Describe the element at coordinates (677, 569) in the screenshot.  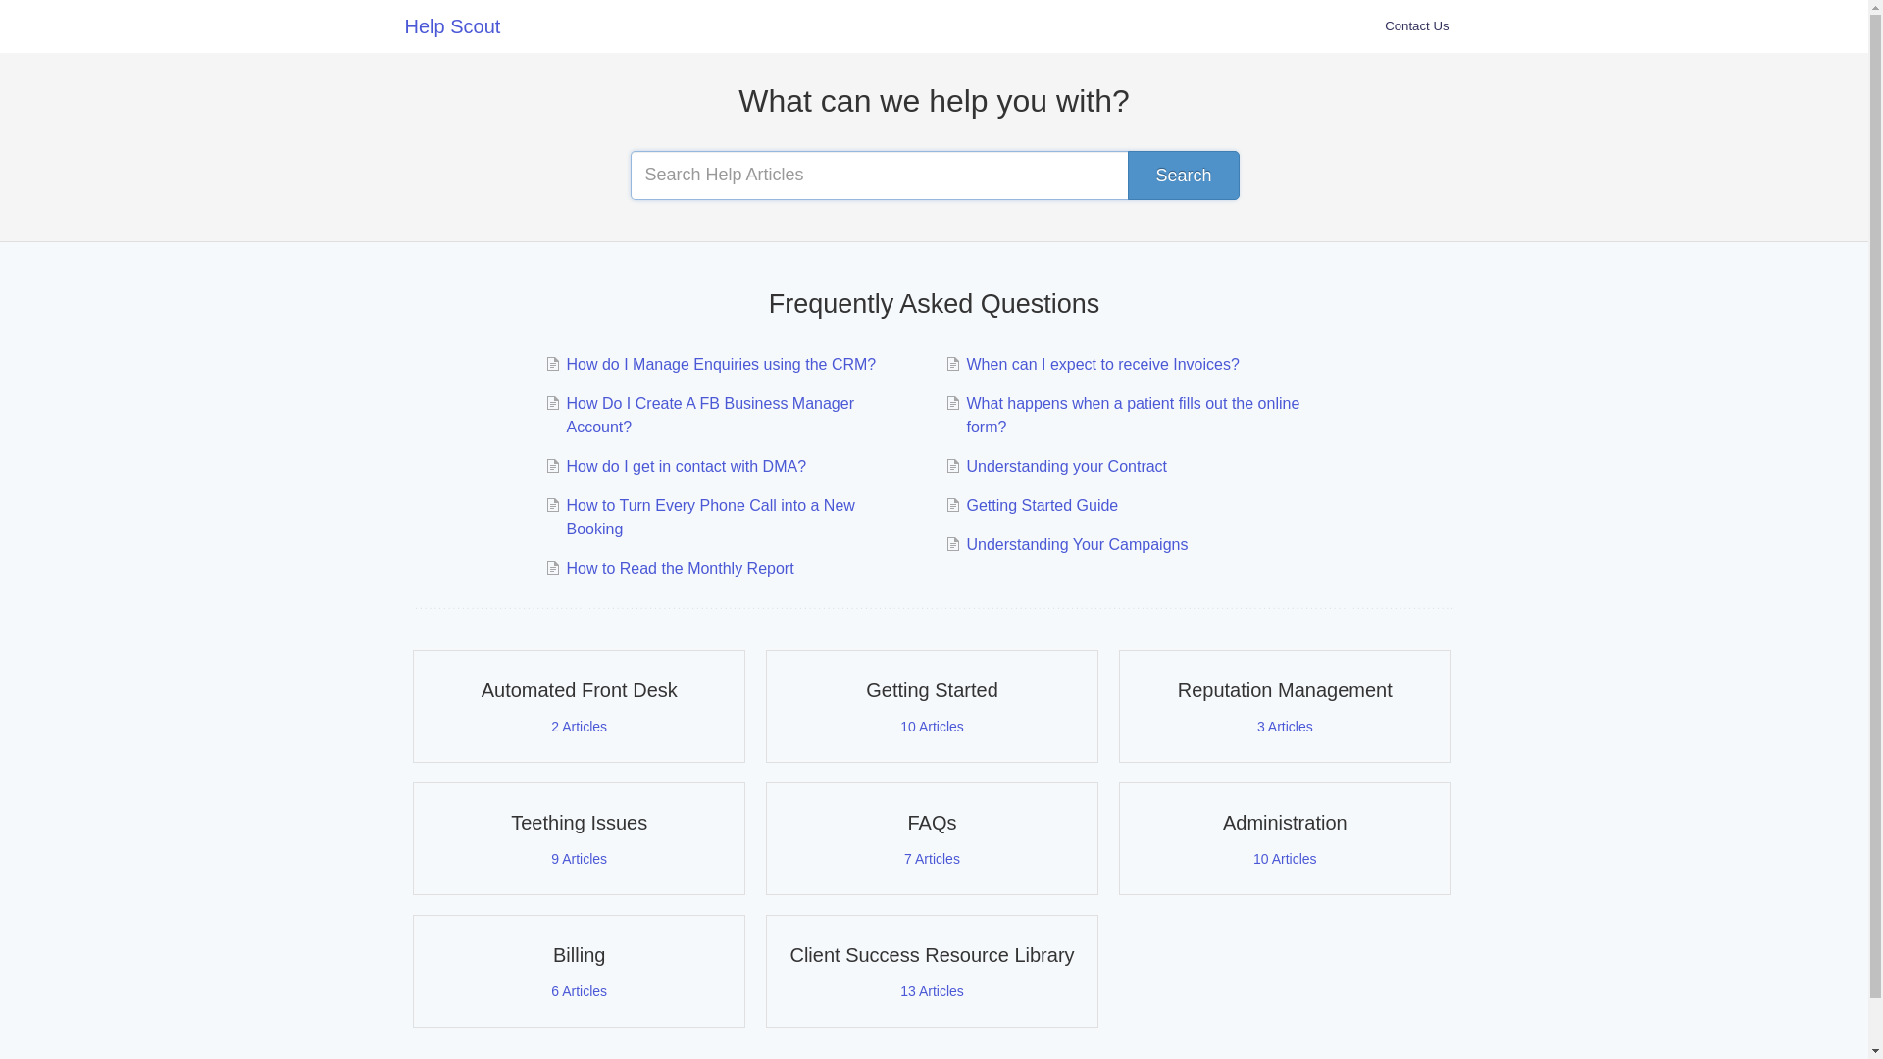
I see `How to Read the Monthly Report` at that location.